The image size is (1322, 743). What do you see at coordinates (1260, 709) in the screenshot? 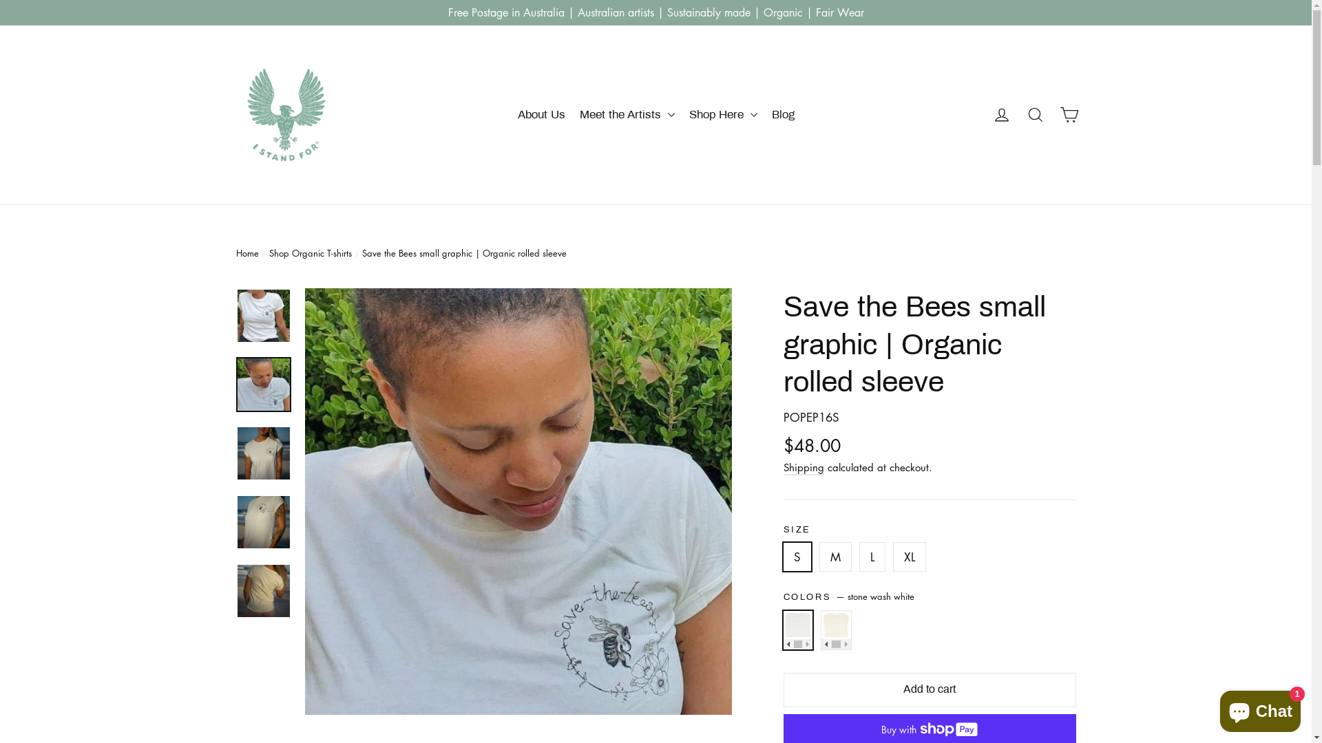
I see `Shopify online store chat` at bounding box center [1260, 709].